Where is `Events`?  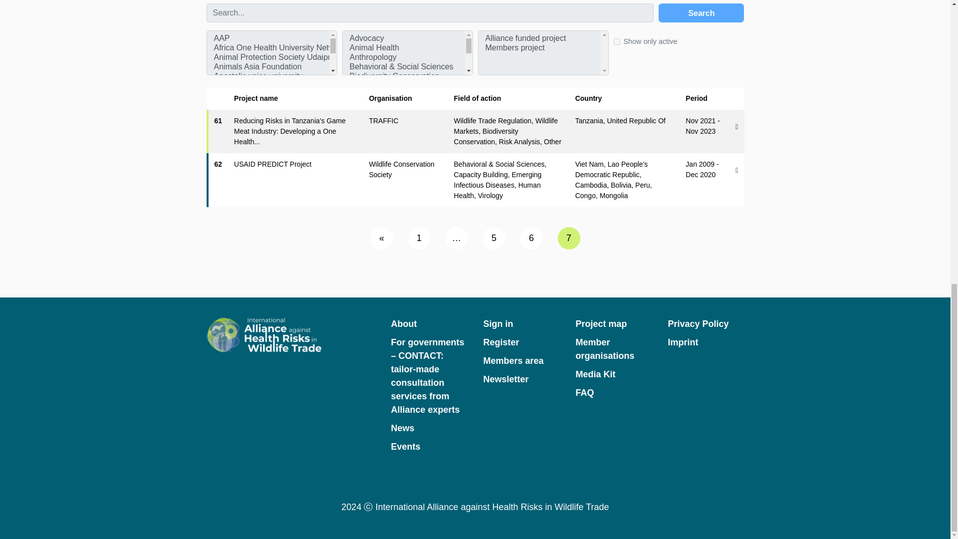
Events is located at coordinates (429, 447).